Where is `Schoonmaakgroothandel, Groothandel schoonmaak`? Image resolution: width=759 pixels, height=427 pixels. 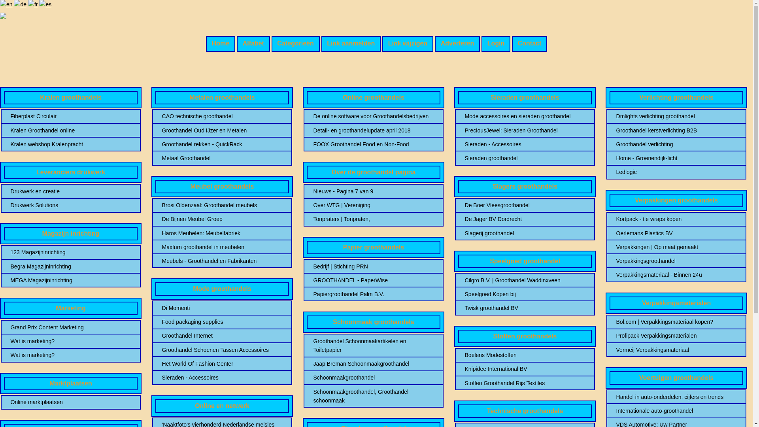 Schoonmaakgroothandel, Groothandel schoonmaak is located at coordinates (374, 396).